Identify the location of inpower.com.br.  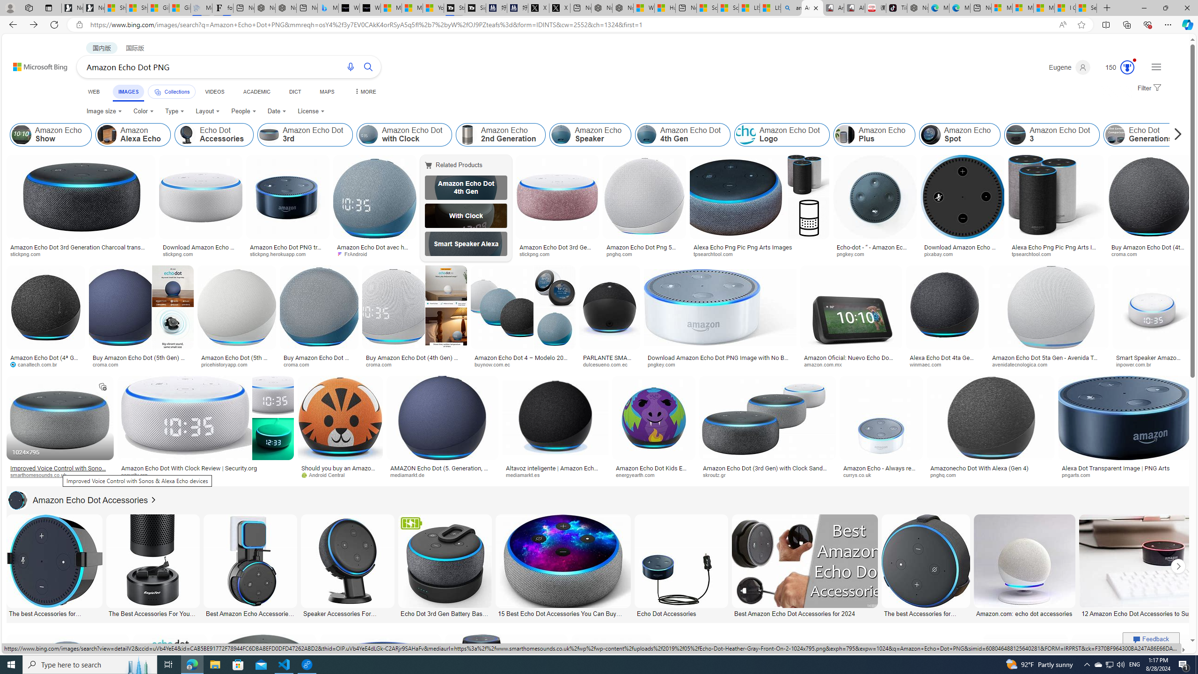
(1136, 364).